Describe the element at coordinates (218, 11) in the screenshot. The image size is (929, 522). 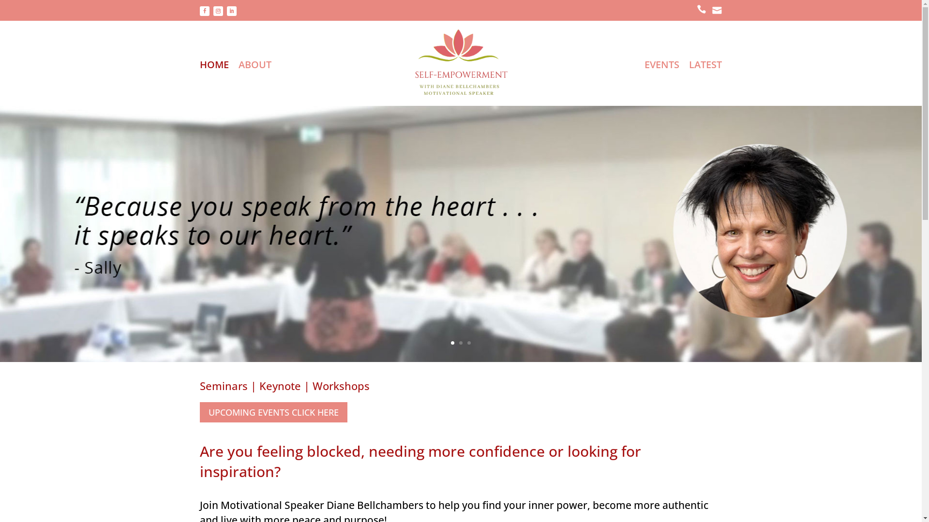
I see `Follow on Instagram` at that location.